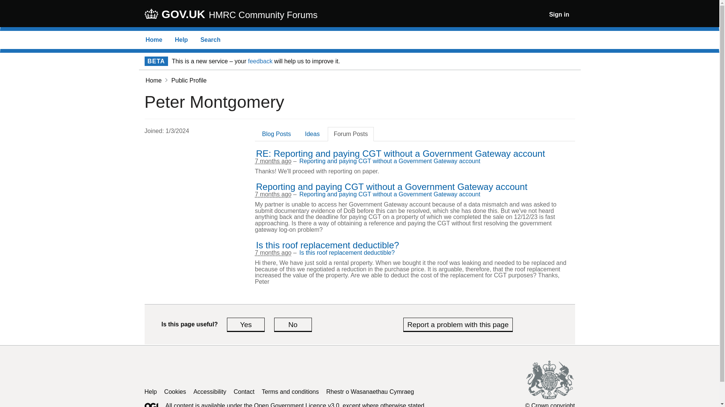  Describe the element at coordinates (210, 392) in the screenshot. I see `Accessibility` at that location.